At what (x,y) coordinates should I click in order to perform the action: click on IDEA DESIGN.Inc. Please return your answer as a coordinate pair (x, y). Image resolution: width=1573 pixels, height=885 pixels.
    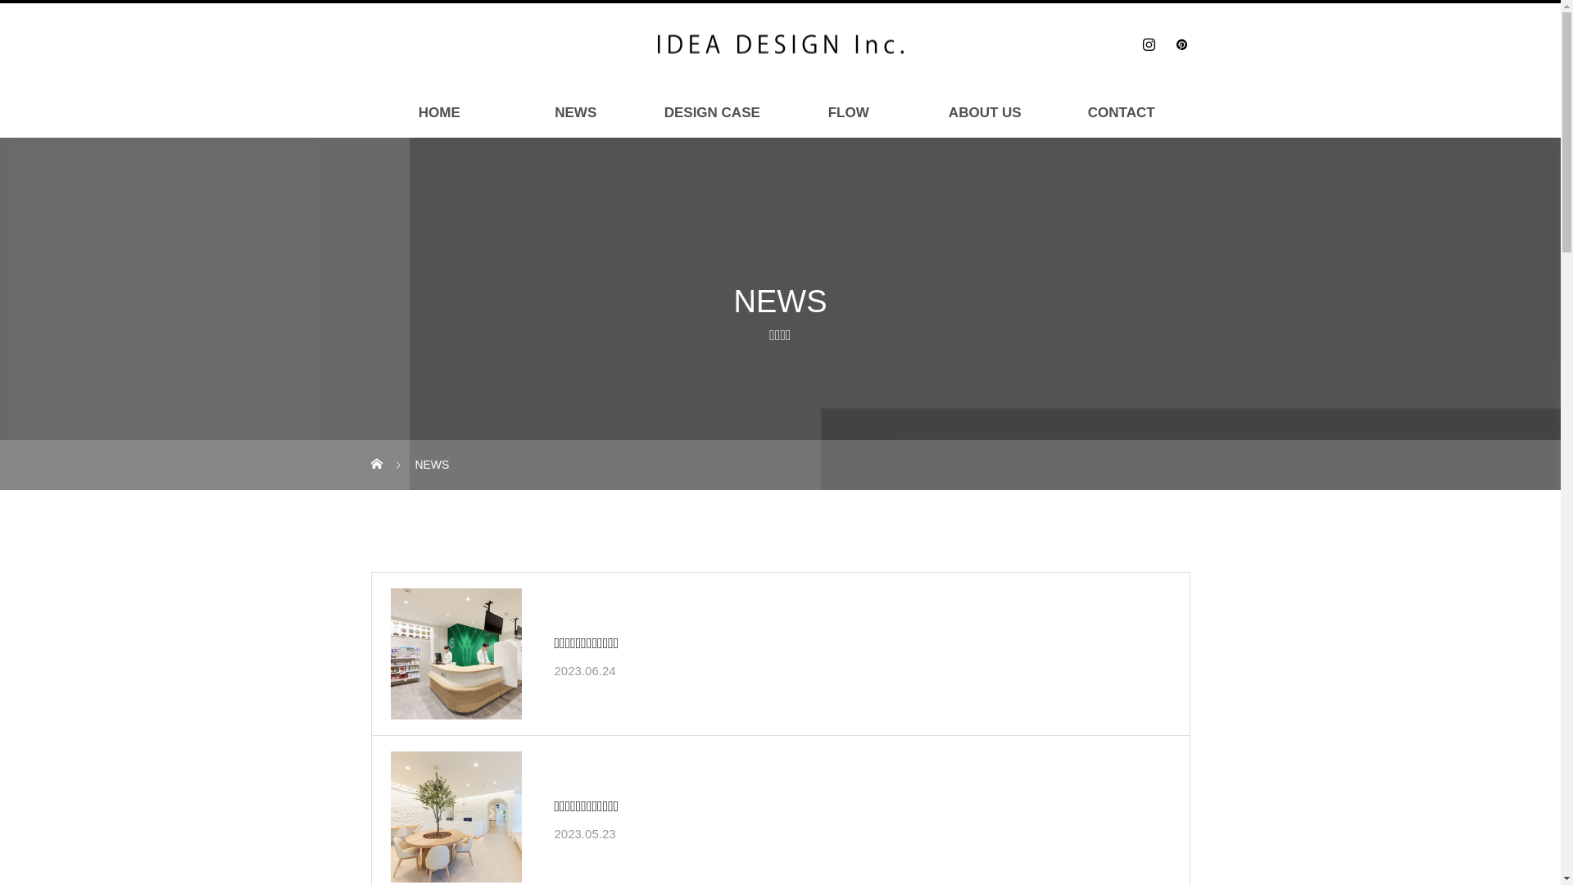
    Looking at the image, I should click on (780, 44).